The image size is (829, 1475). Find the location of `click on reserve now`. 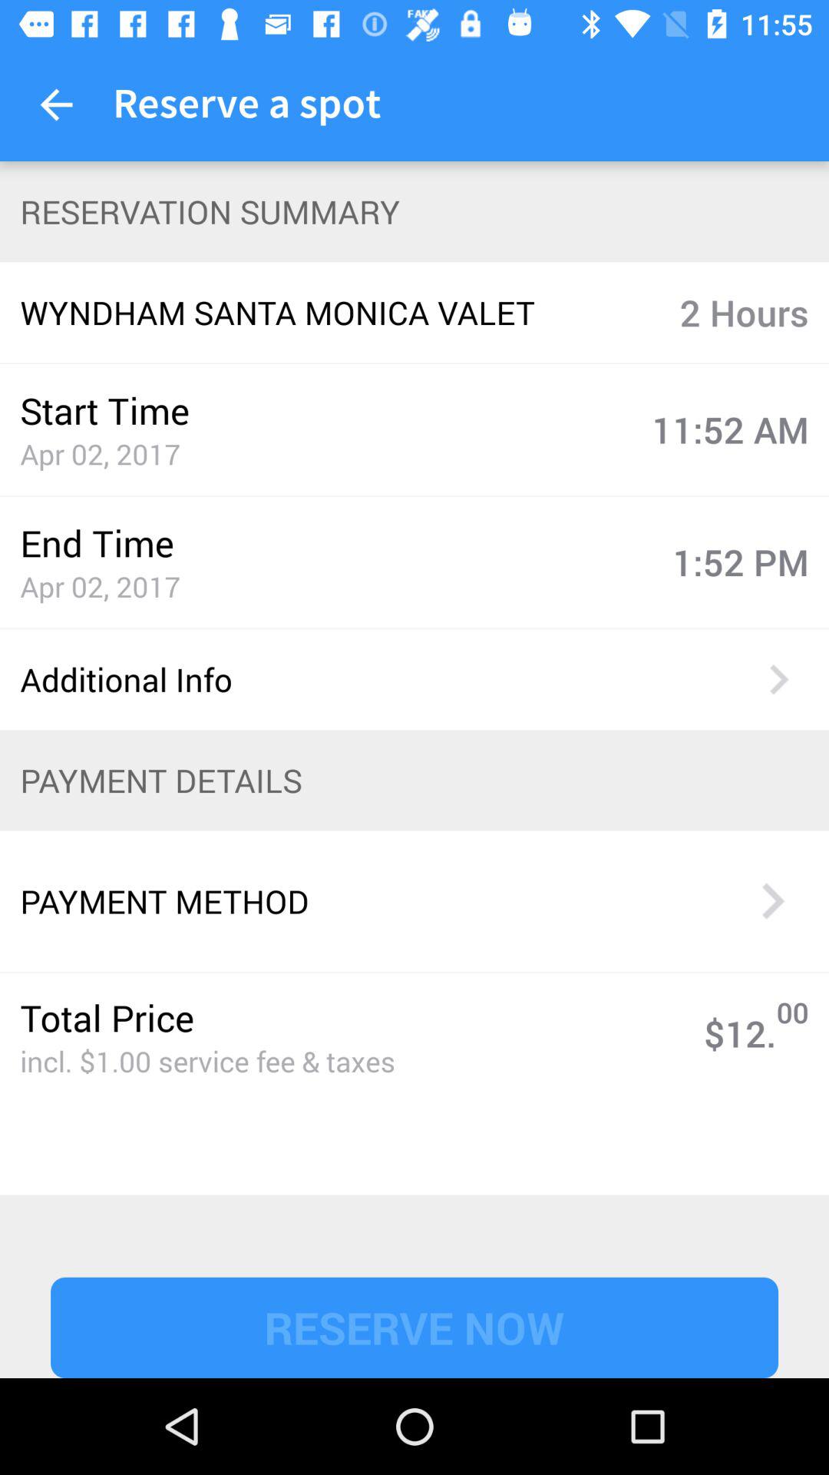

click on reserve now is located at coordinates (414, 1327).